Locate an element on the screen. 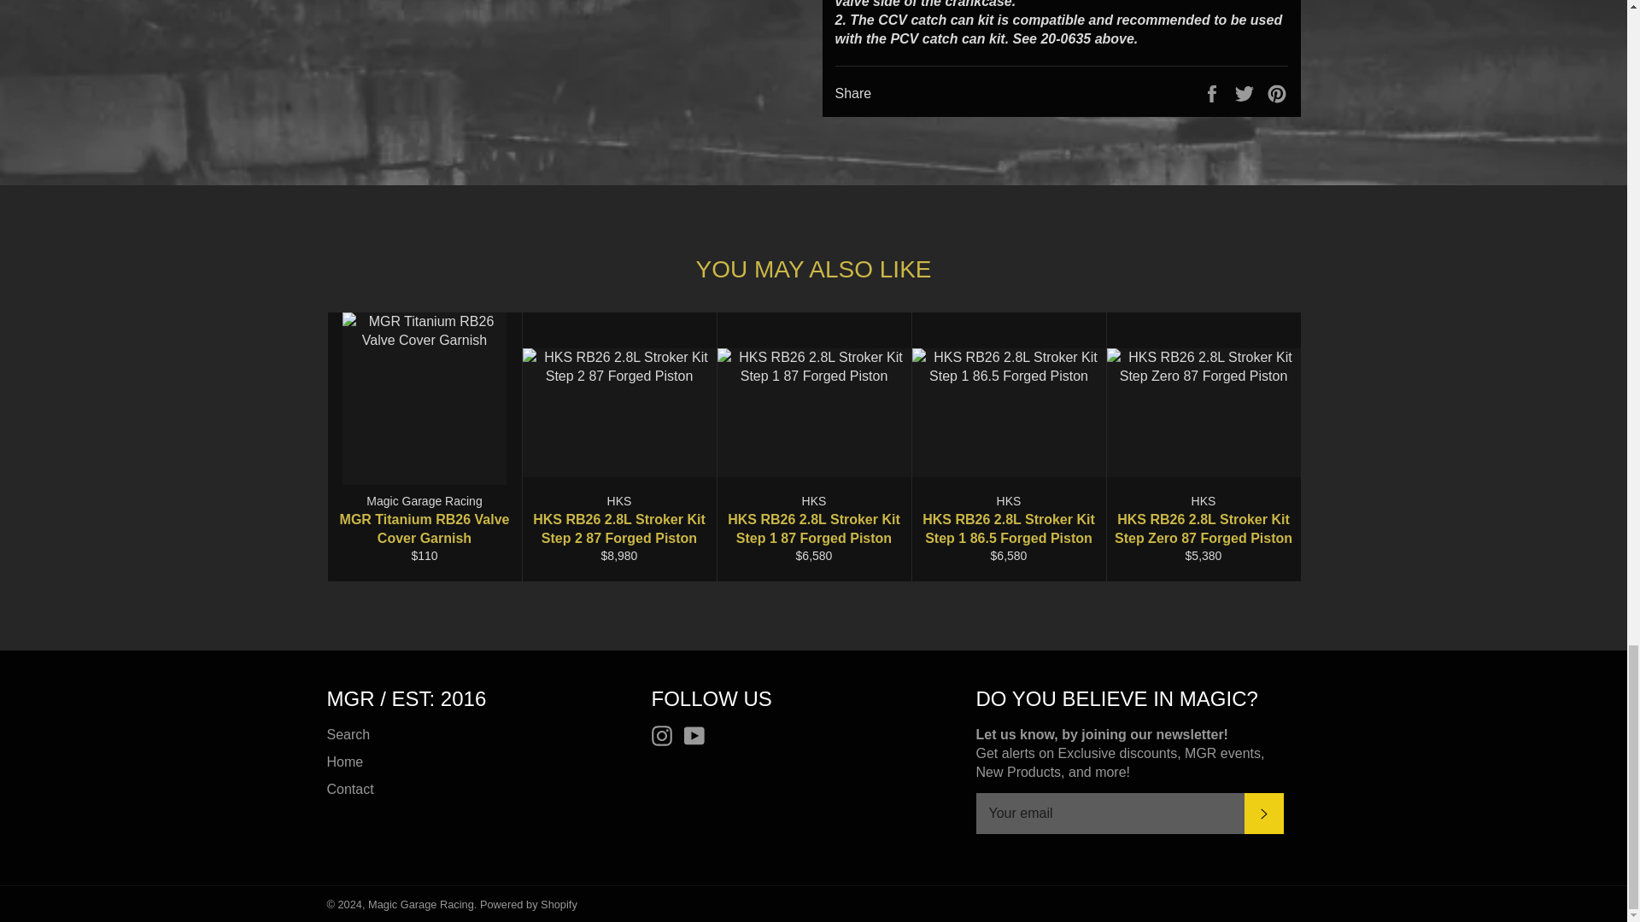  Tweet on Twitter is located at coordinates (1245, 93).